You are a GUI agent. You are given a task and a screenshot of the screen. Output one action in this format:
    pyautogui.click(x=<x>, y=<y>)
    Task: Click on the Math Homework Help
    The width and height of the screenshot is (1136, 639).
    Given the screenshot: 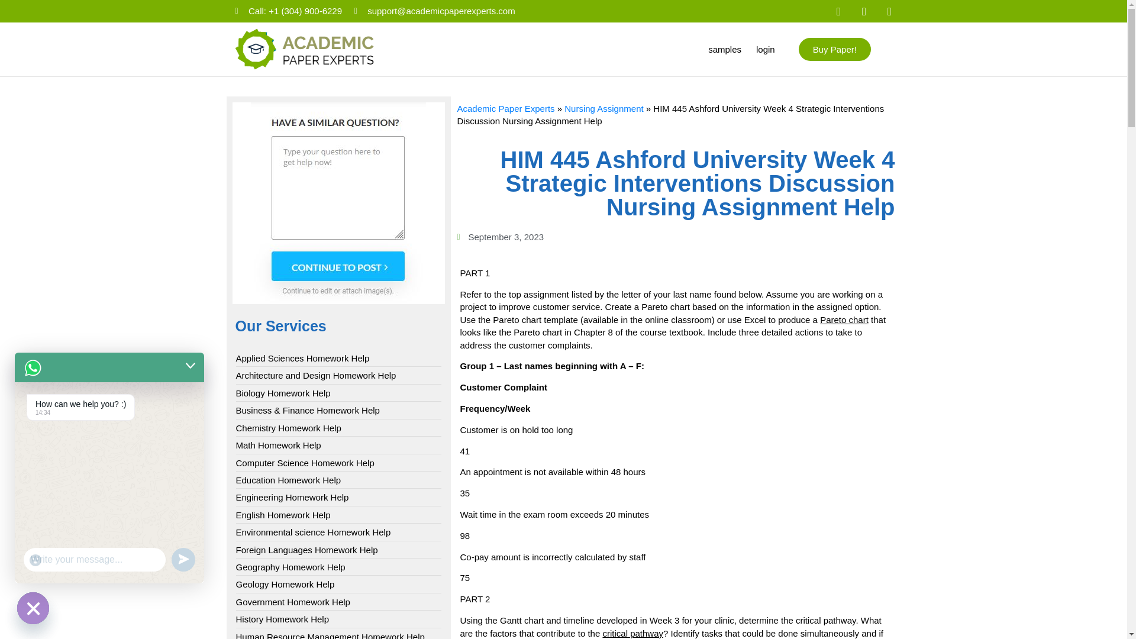 What is the action you would take?
    pyautogui.click(x=277, y=445)
    